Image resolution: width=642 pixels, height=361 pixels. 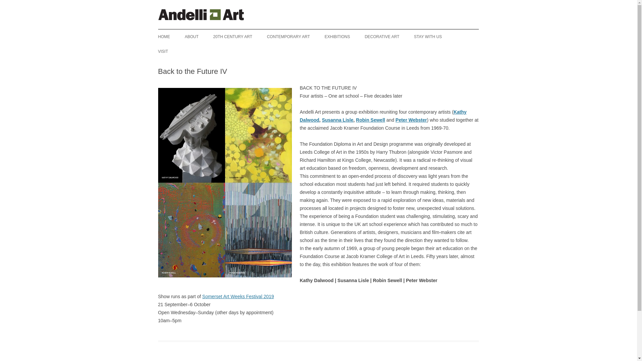 What do you see at coordinates (163, 51) in the screenshot?
I see `VISIT` at bounding box center [163, 51].